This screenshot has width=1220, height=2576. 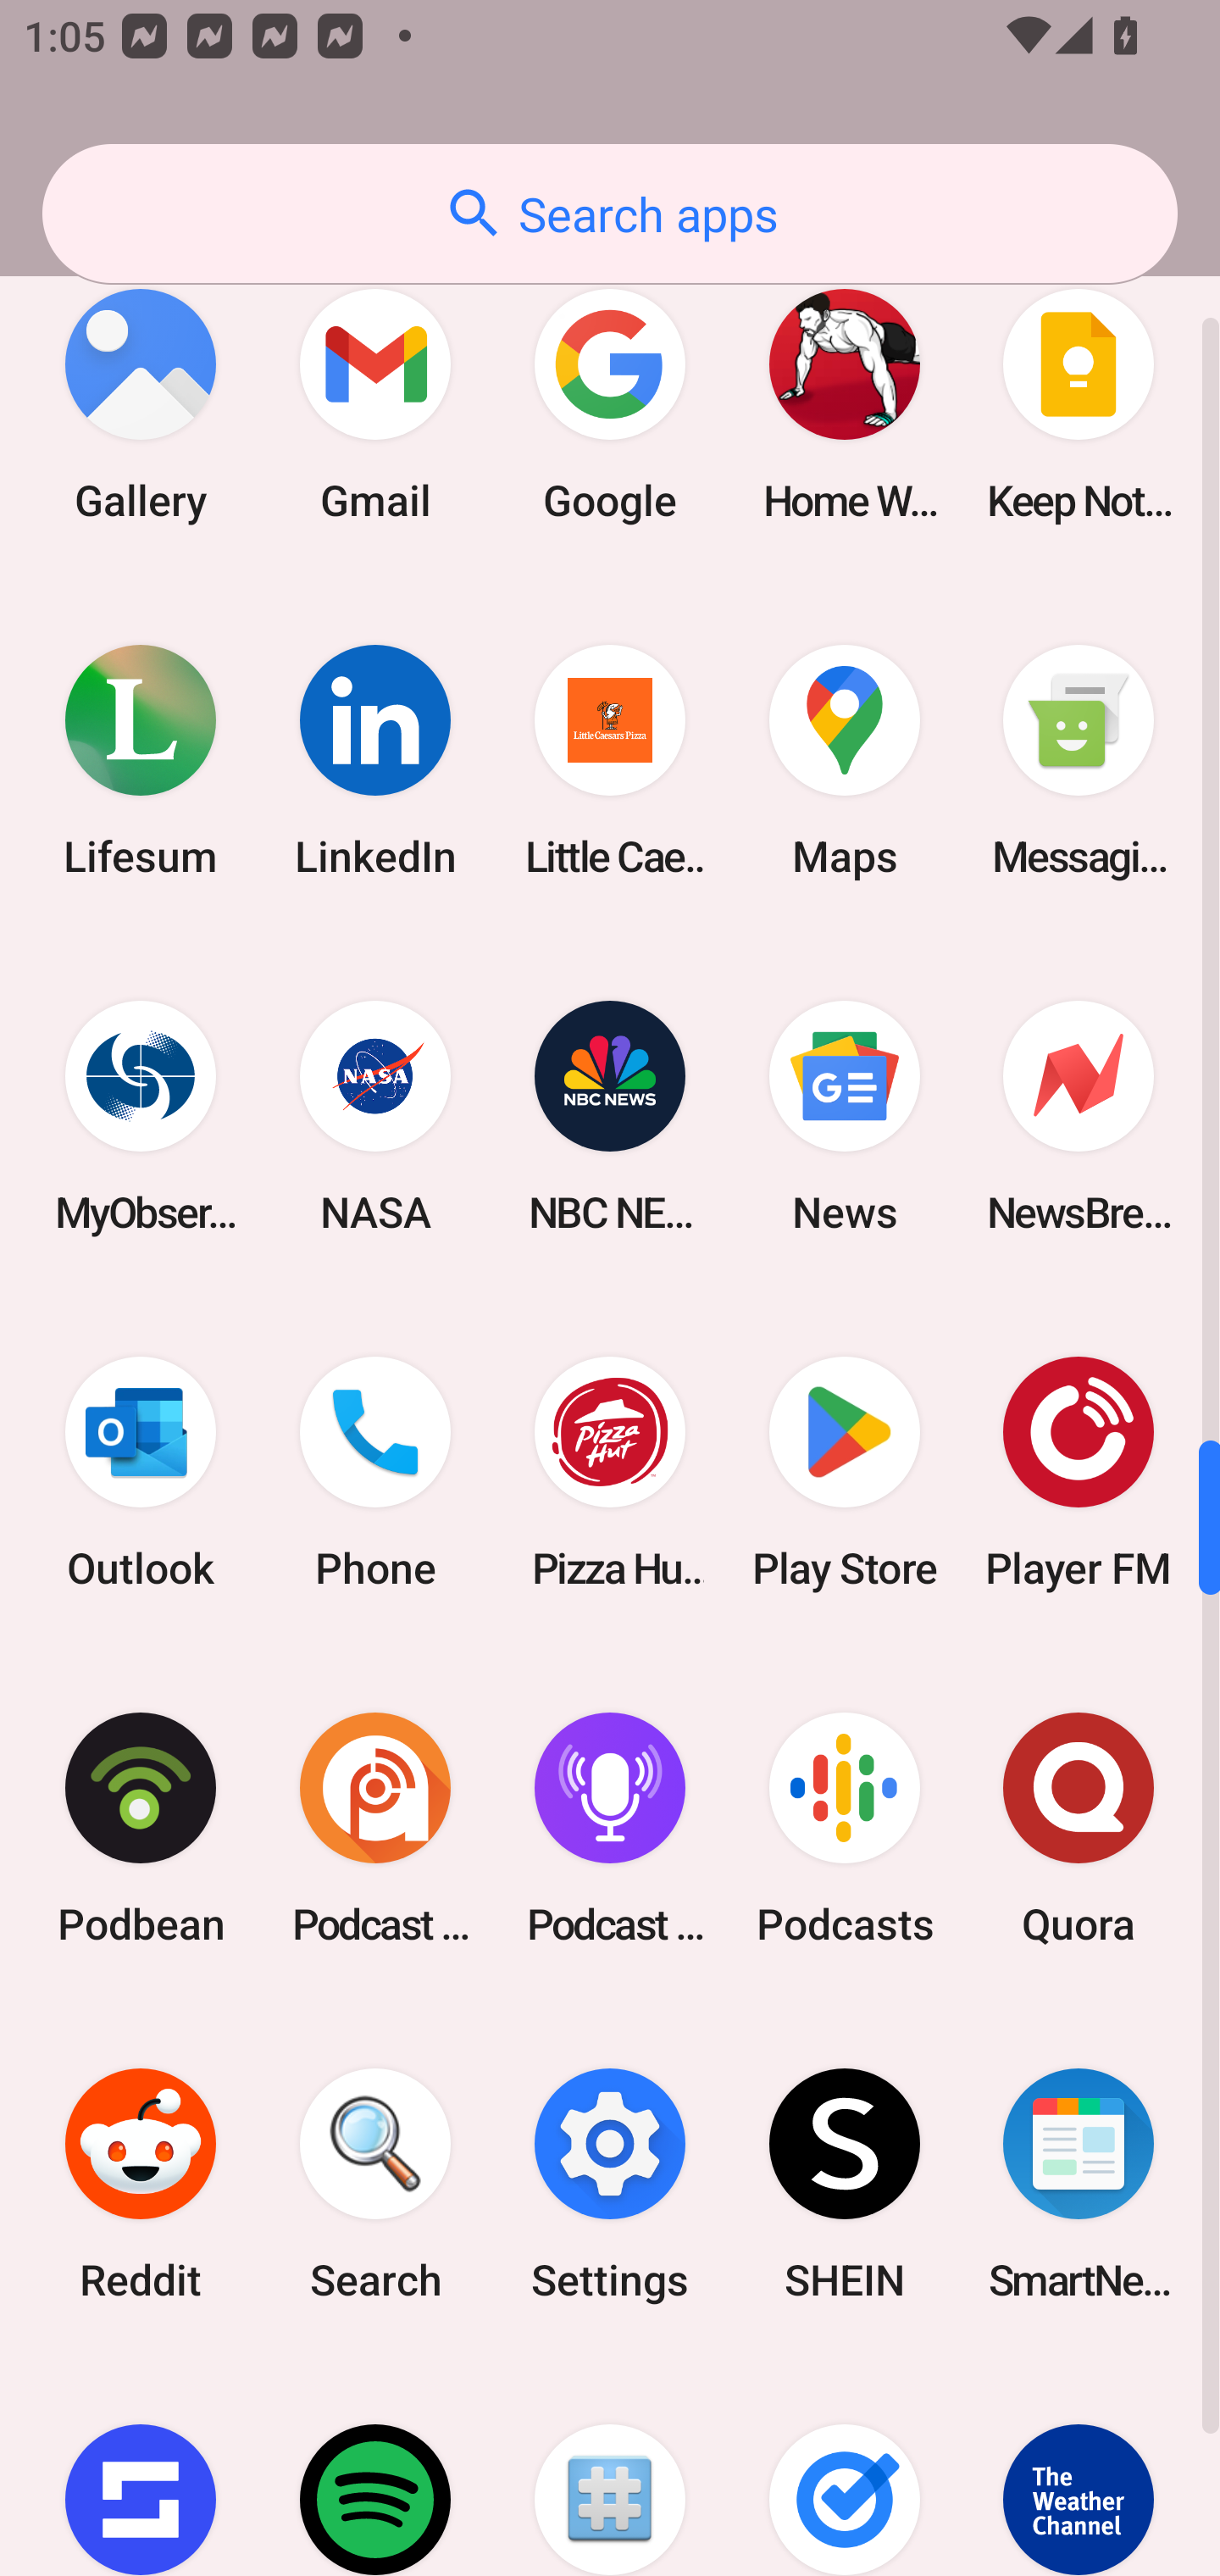 What do you see at coordinates (610, 1829) in the screenshot?
I see `Podcast Player` at bounding box center [610, 1829].